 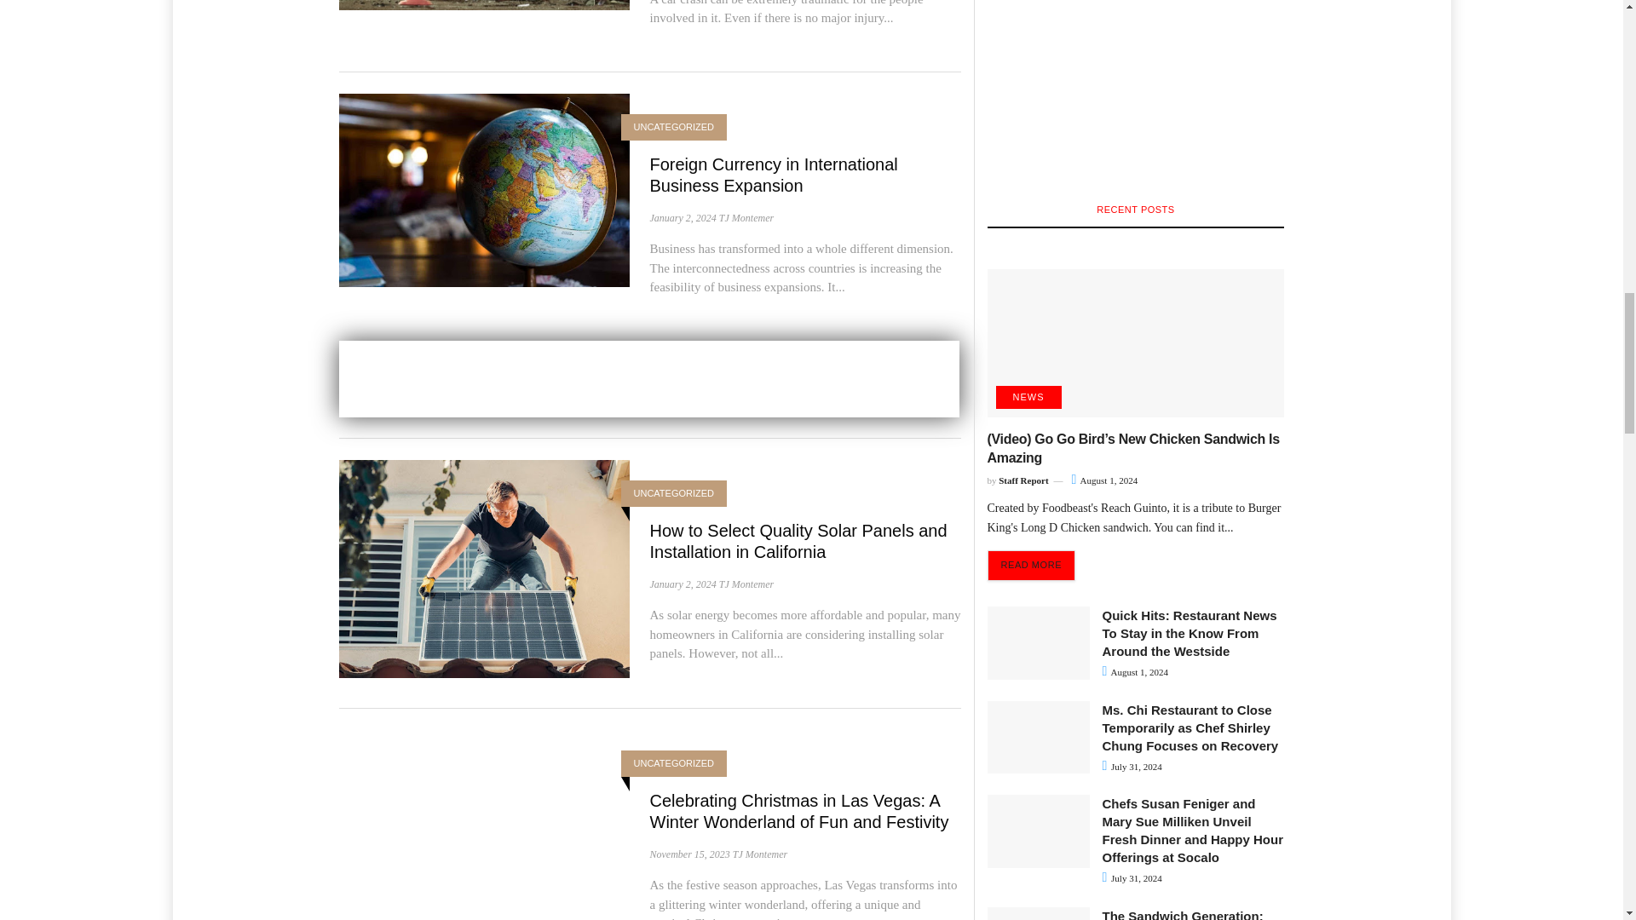 What do you see at coordinates (773, 175) in the screenshot?
I see `Foreign Currency in International Business Expansion` at bounding box center [773, 175].